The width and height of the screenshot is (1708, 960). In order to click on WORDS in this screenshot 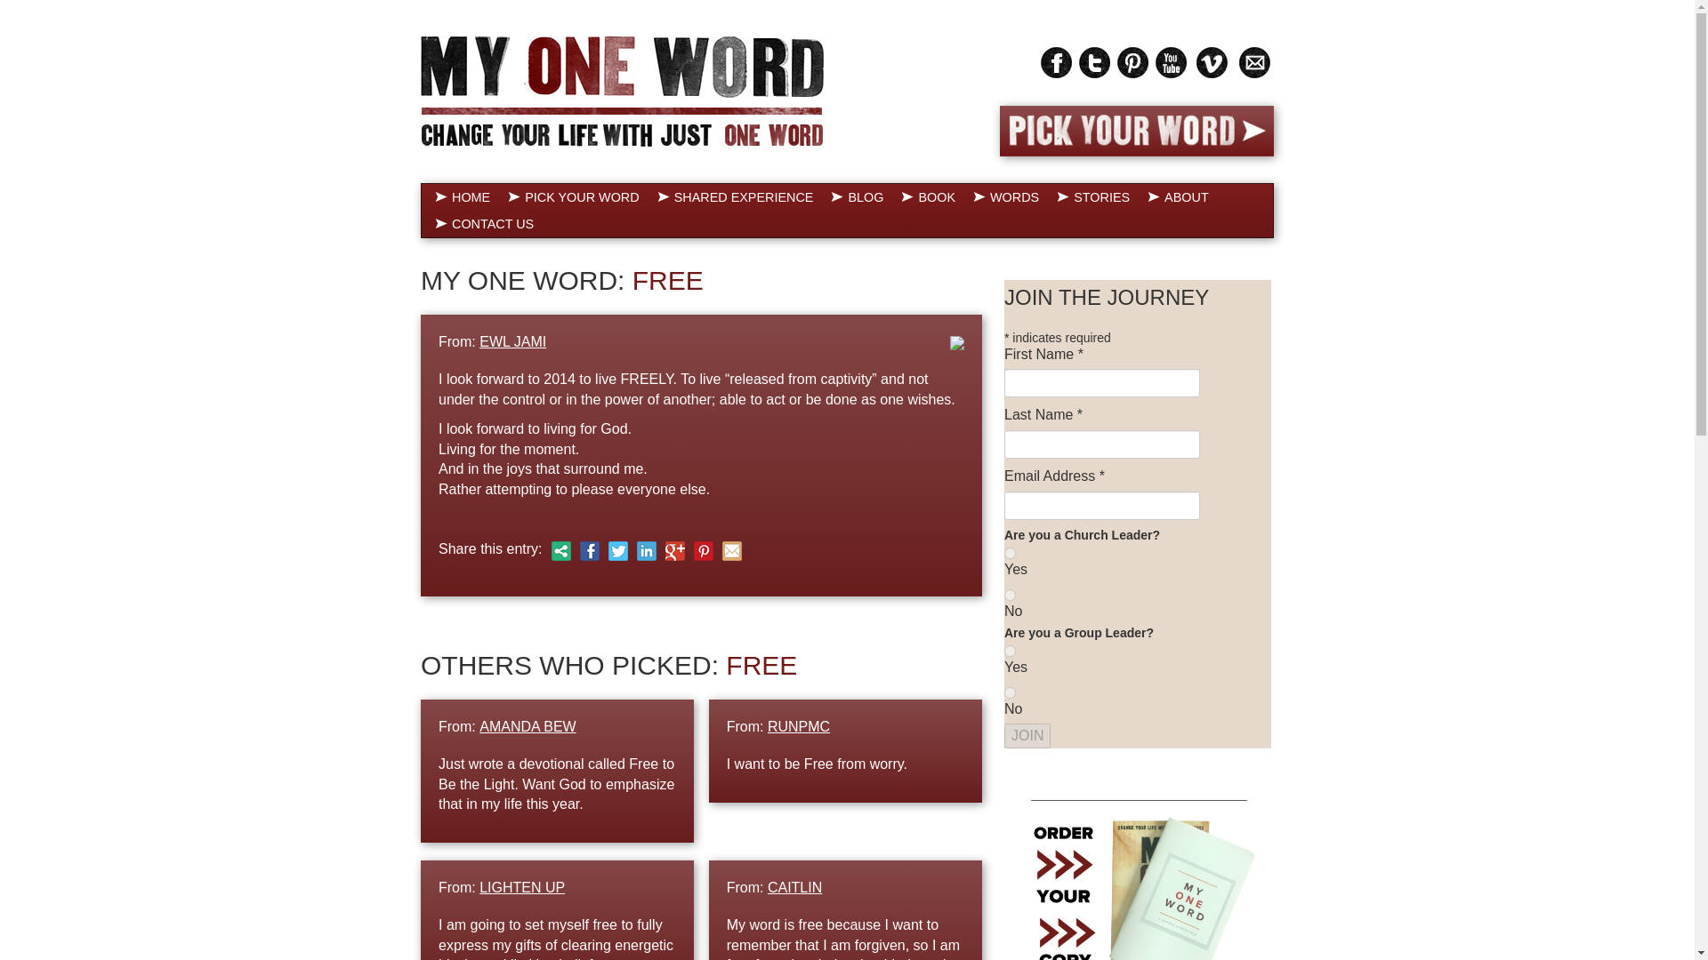, I will do `click(1006, 197)`.